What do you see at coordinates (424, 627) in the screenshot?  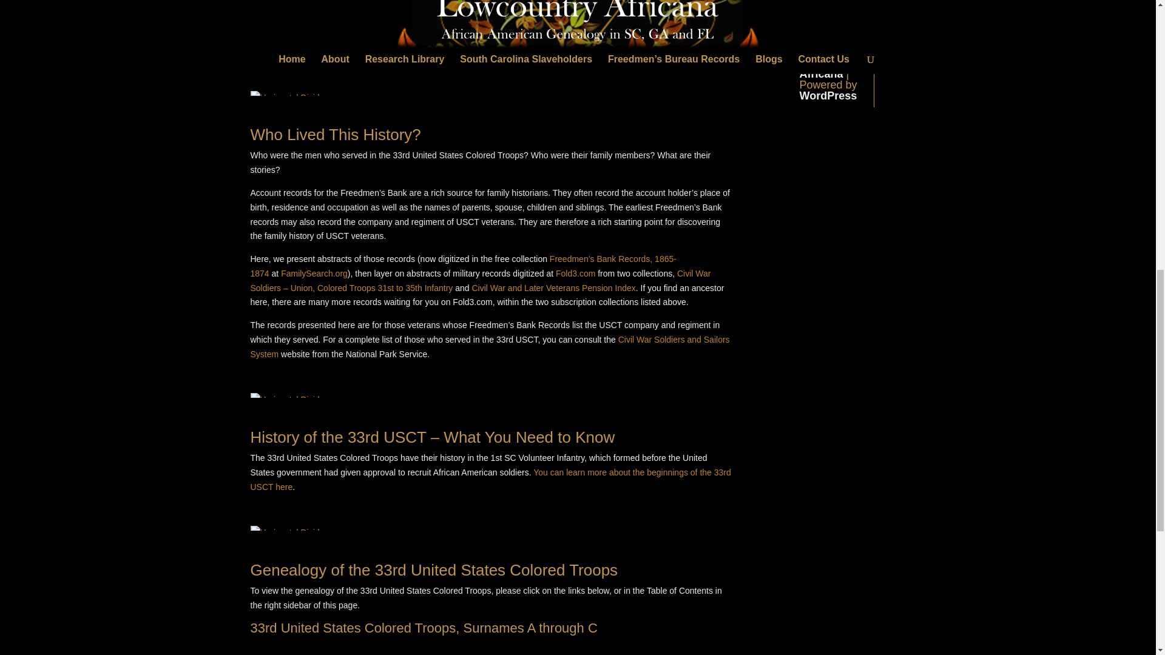 I see `33rd United States Colored Troops, Surnames A through C` at bounding box center [424, 627].